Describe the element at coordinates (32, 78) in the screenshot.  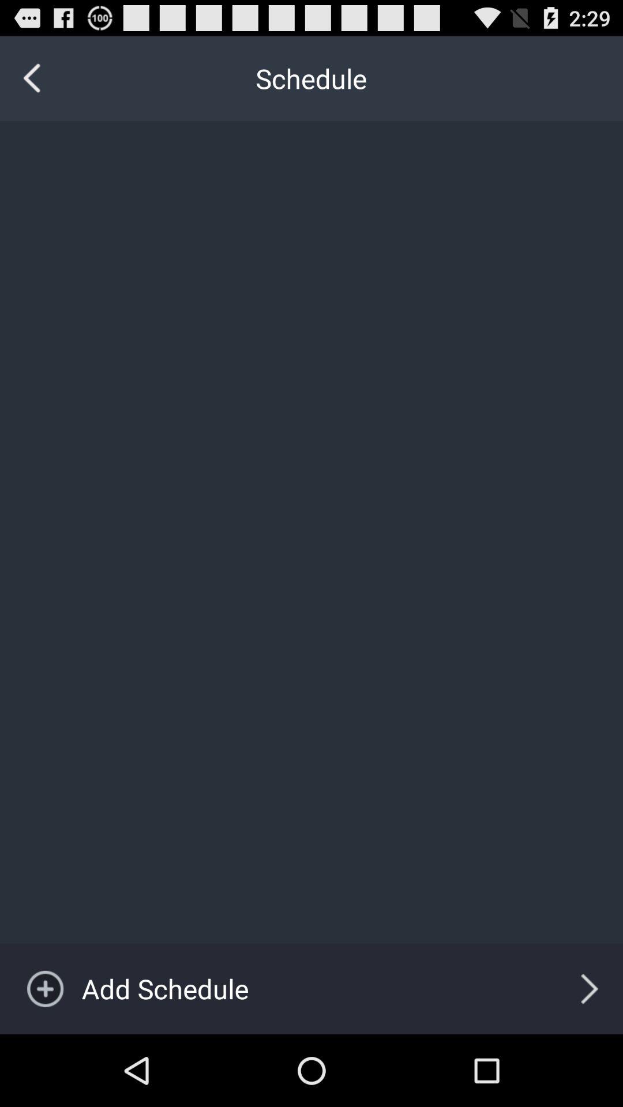
I see `select item at the top left corner` at that location.